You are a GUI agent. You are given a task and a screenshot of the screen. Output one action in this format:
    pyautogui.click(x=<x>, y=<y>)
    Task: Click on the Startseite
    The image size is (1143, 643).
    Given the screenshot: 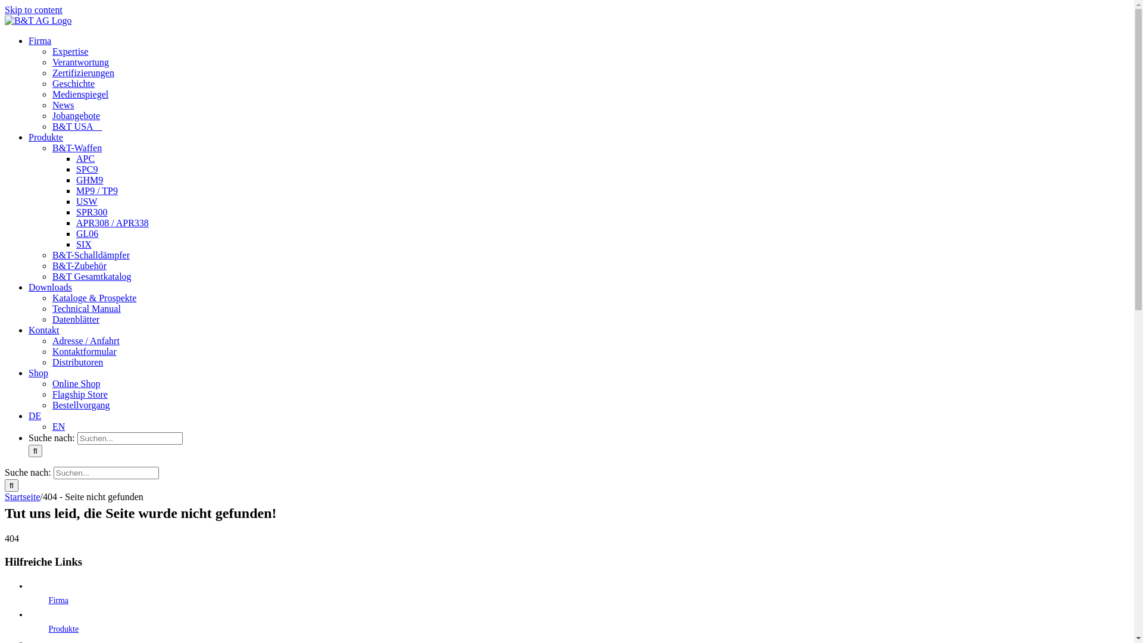 What is the action you would take?
    pyautogui.click(x=23, y=497)
    